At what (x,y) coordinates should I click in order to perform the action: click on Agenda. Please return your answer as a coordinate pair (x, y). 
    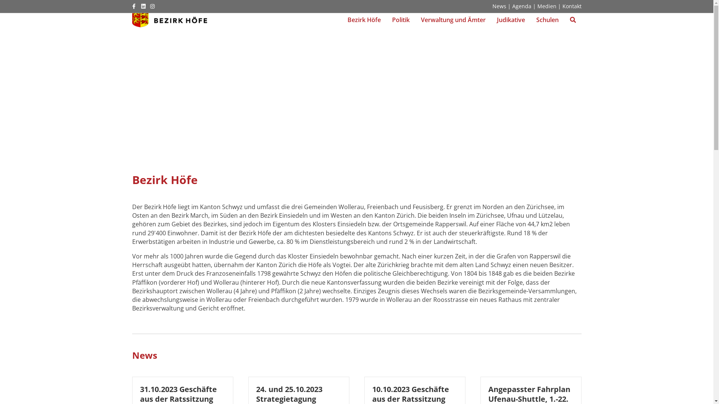
    Looking at the image, I should click on (522, 6).